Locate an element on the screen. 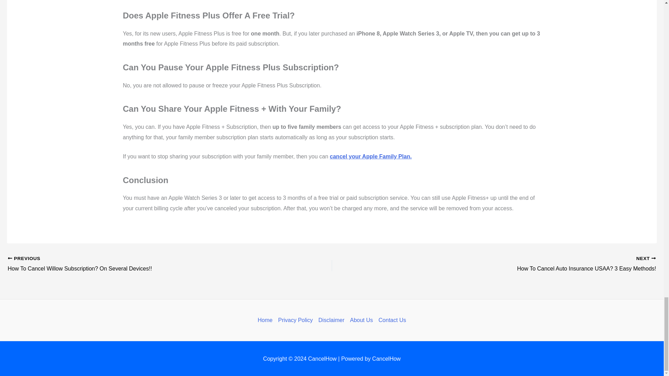 The image size is (669, 376). cancel your Apple Family Plan. is located at coordinates (526, 264).